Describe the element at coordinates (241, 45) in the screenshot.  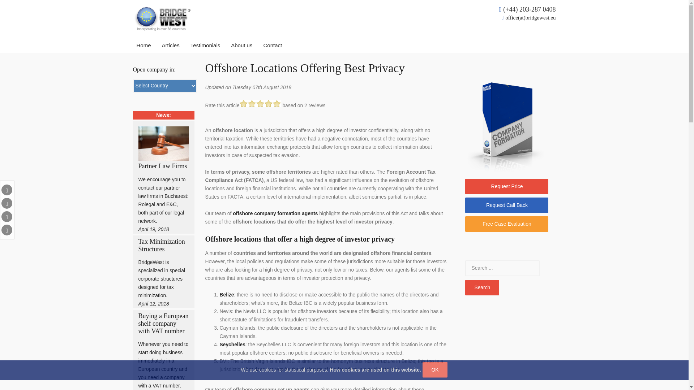
I see `About us` at that location.